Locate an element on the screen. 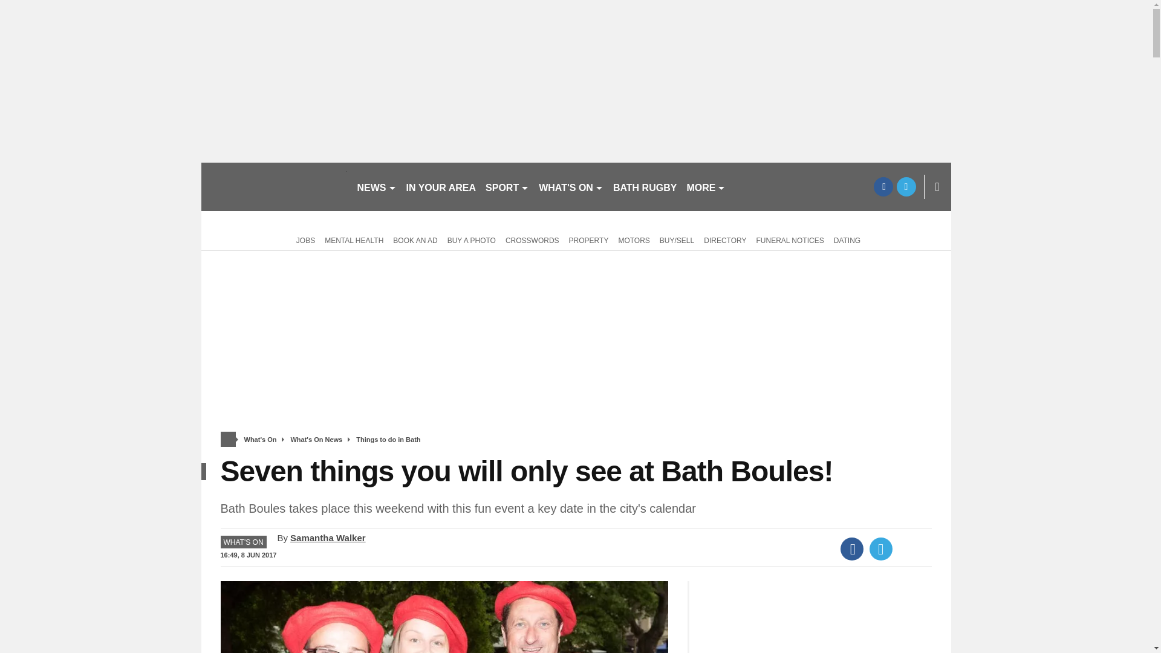 This screenshot has height=653, width=1161. BATH RUGBY is located at coordinates (645, 186).